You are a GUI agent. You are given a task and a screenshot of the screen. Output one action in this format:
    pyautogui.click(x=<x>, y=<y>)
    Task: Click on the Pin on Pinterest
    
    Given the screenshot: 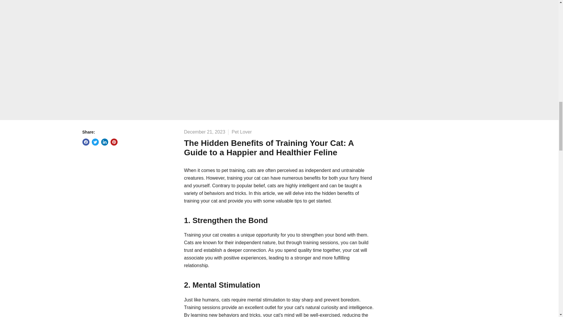 What is the action you would take?
    pyautogui.click(x=114, y=142)
    